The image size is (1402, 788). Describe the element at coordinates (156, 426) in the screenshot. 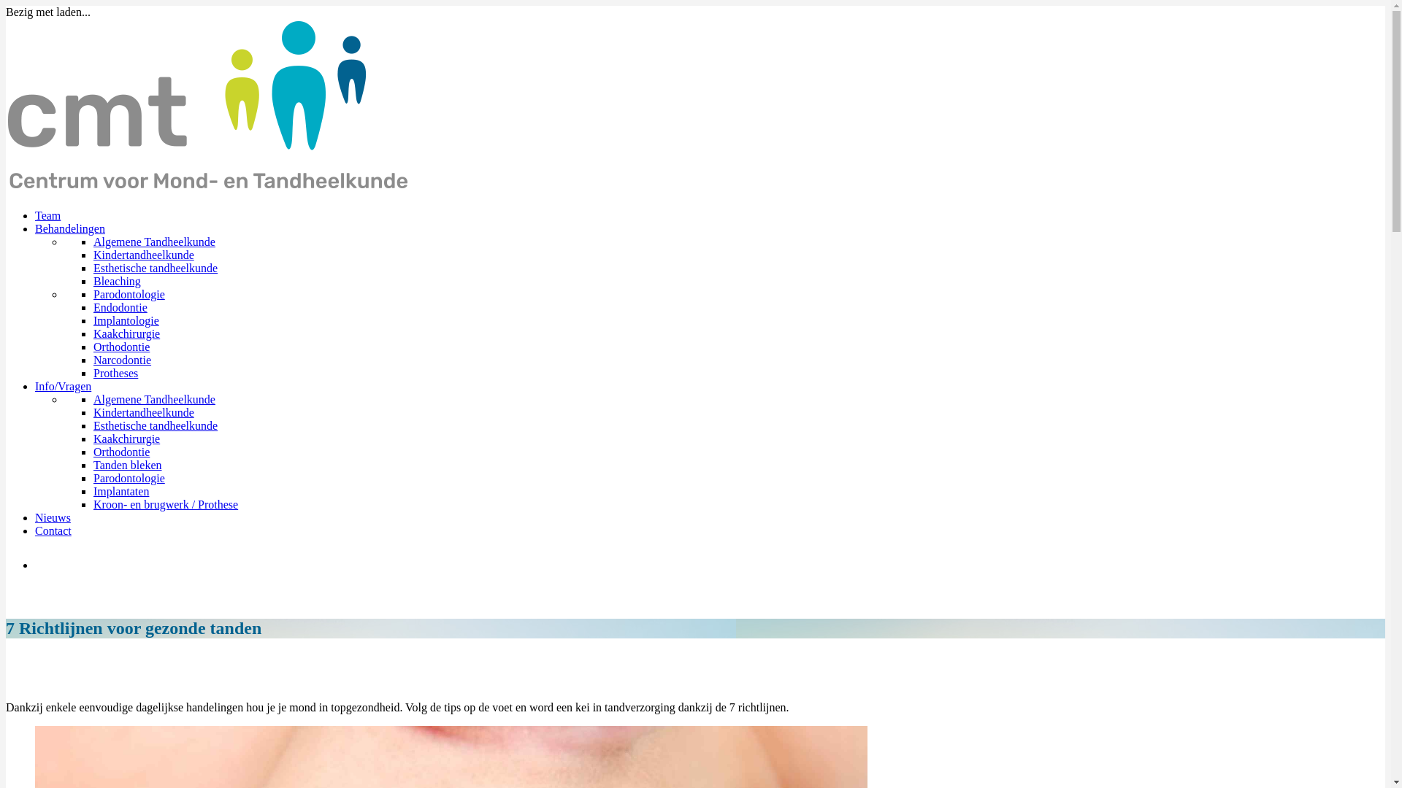

I see `Esthetische tandheelkunde` at that location.